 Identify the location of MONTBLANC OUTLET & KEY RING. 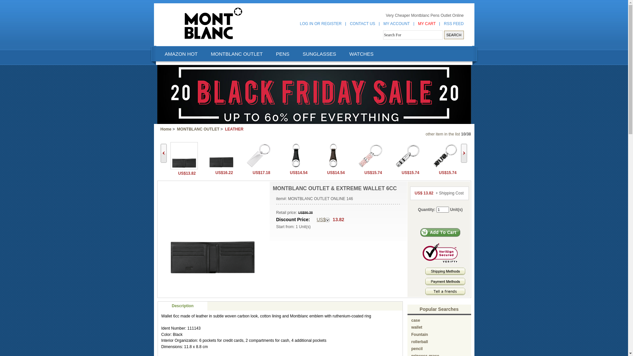
(370, 167).